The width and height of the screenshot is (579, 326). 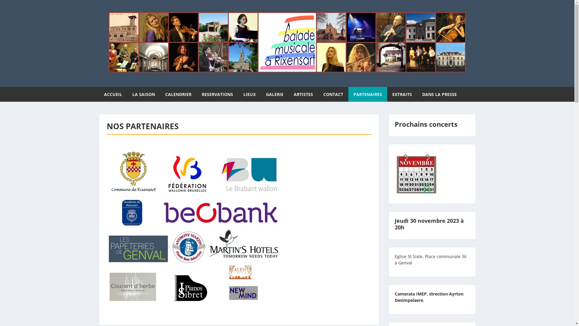 I want to click on LA SAISON, so click(x=144, y=94).